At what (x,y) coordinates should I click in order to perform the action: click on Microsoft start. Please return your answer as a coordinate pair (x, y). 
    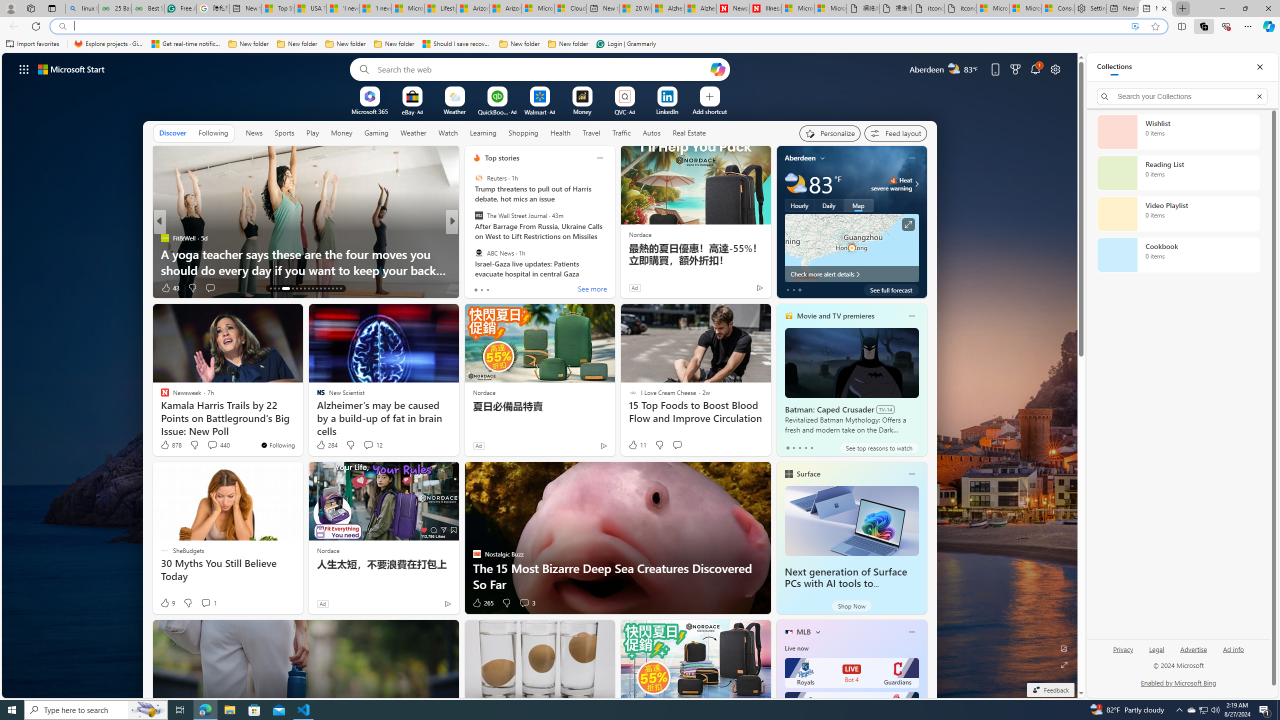
    Looking at the image, I should click on (71, 69).